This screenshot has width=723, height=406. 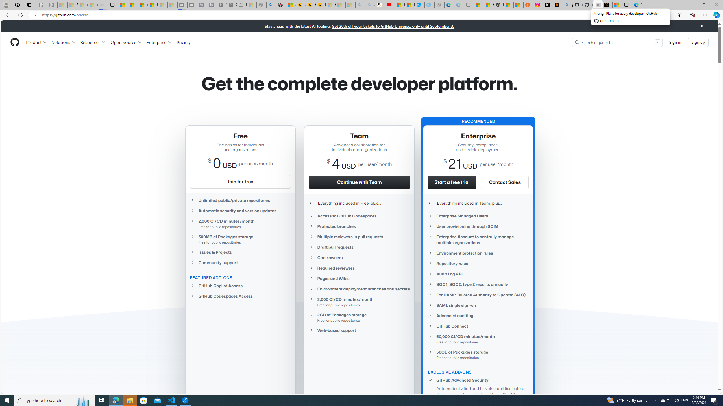 I want to click on FedRAMP Tailored Authority to Operate (ATO), so click(x=478, y=295).